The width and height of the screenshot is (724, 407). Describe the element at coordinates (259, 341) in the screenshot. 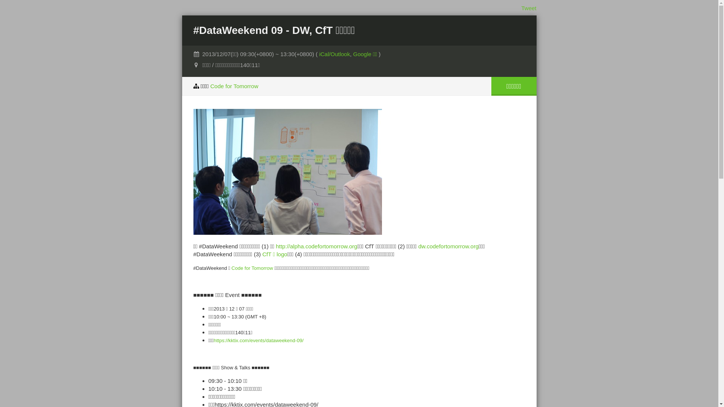

I see `https://kktix.com/events/dataweekend-09/` at that location.